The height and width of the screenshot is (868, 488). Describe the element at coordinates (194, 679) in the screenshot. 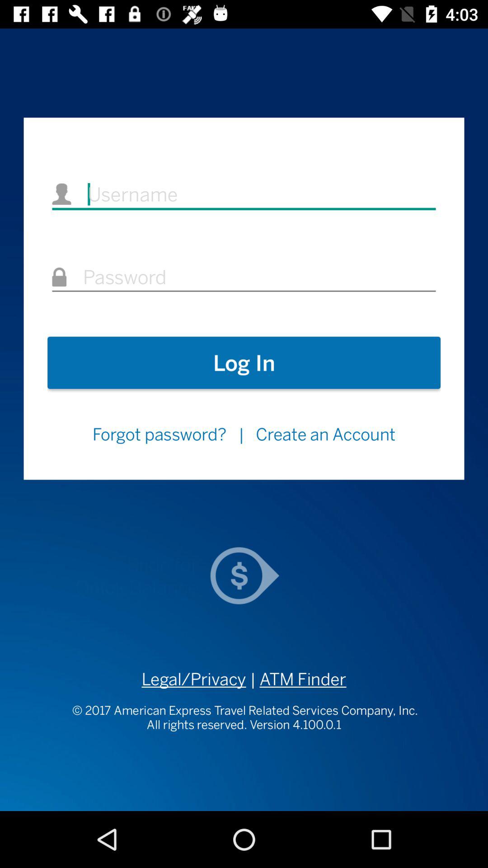

I see `press legal/privacy` at that location.